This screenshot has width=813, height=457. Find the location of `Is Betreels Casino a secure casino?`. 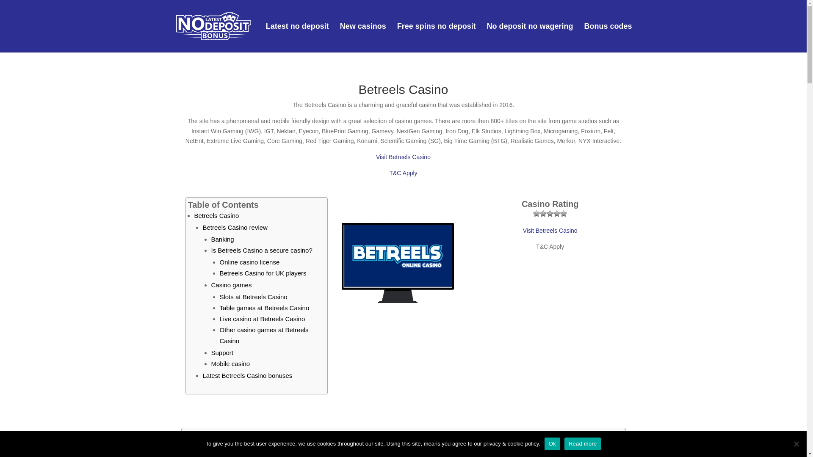

Is Betreels Casino a secure casino? is located at coordinates (261, 251).